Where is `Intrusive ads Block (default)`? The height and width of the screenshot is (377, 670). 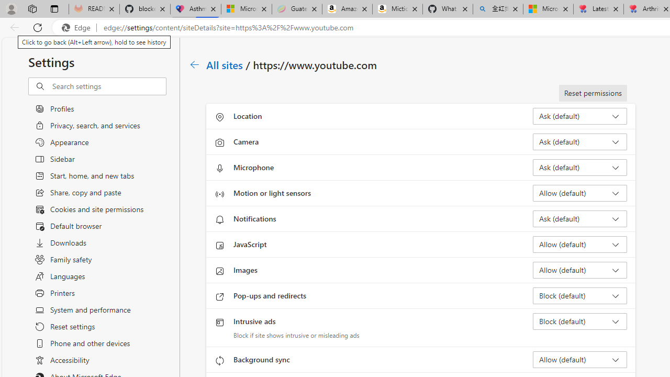 Intrusive ads Block (default) is located at coordinates (580, 321).